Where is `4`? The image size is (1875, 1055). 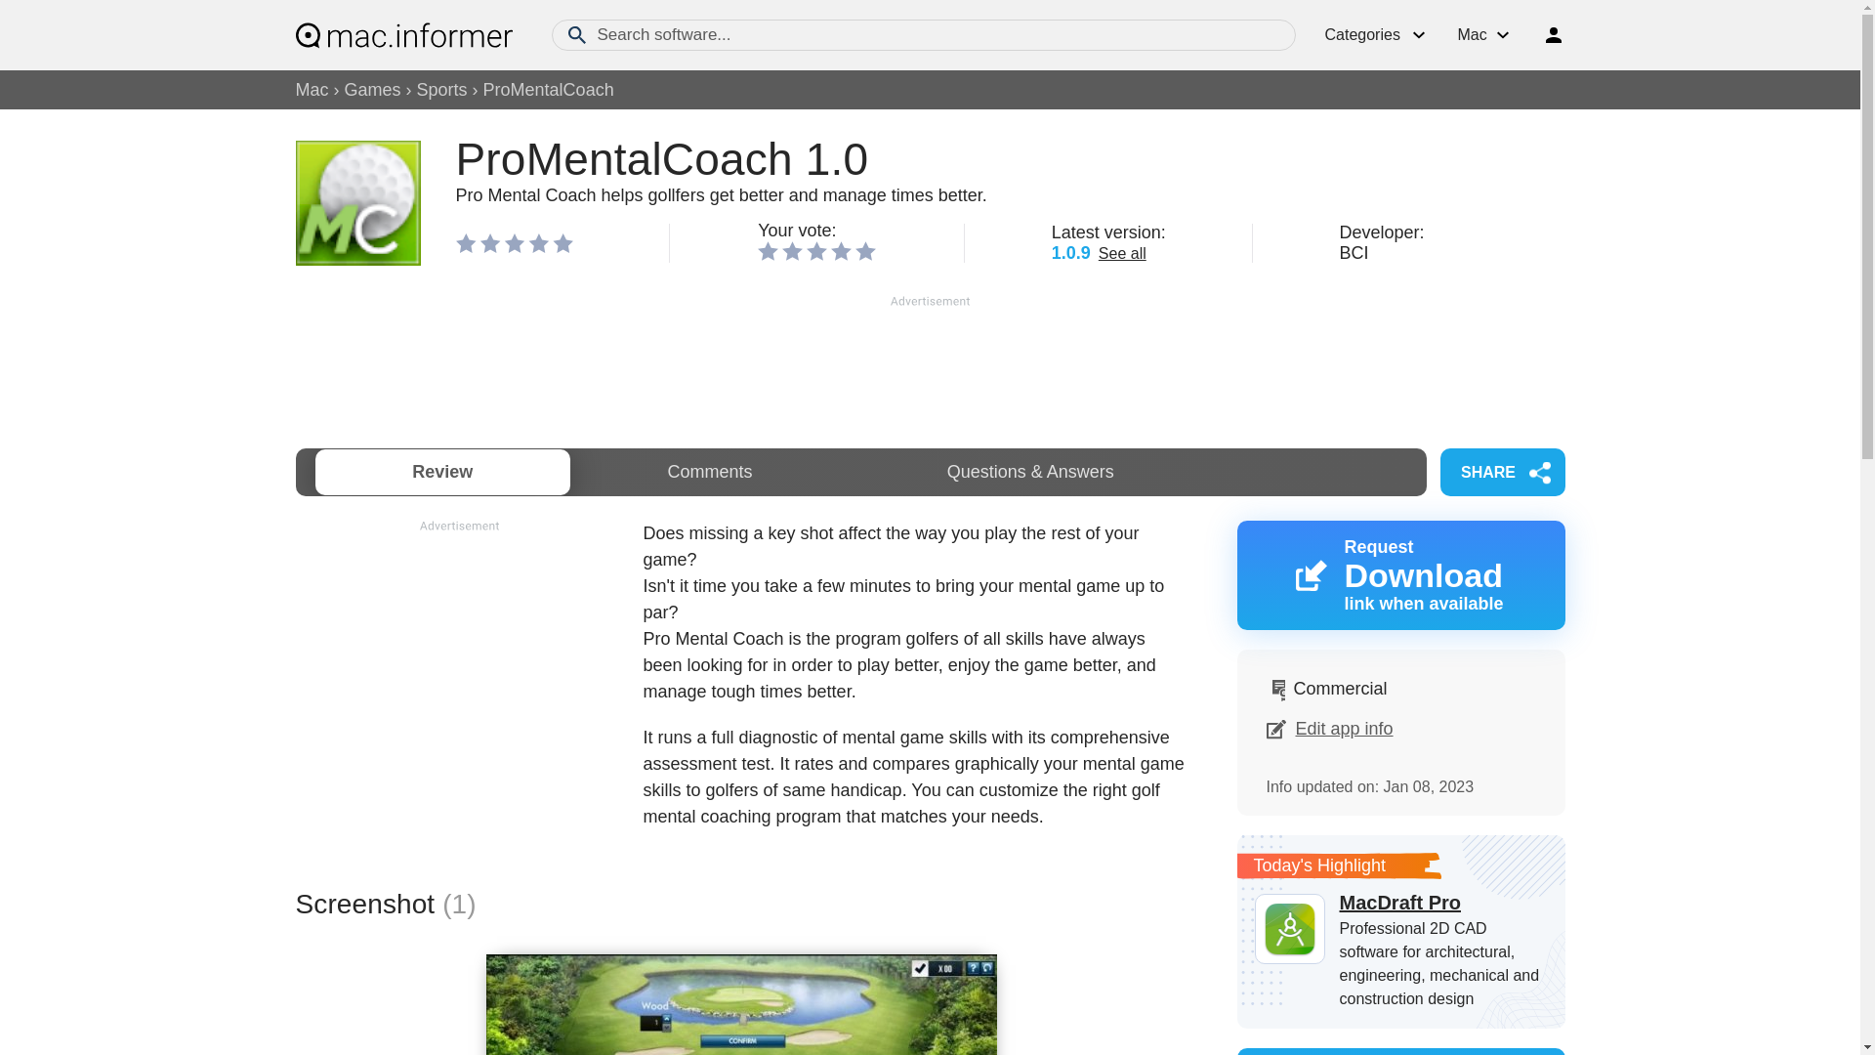 4 is located at coordinates (840, 250).